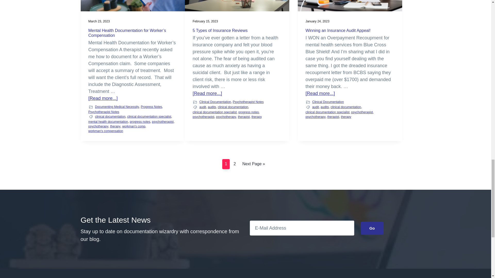 The height and width of the screenshot is (278, 495). I want to click on Go, so click(372, 228).